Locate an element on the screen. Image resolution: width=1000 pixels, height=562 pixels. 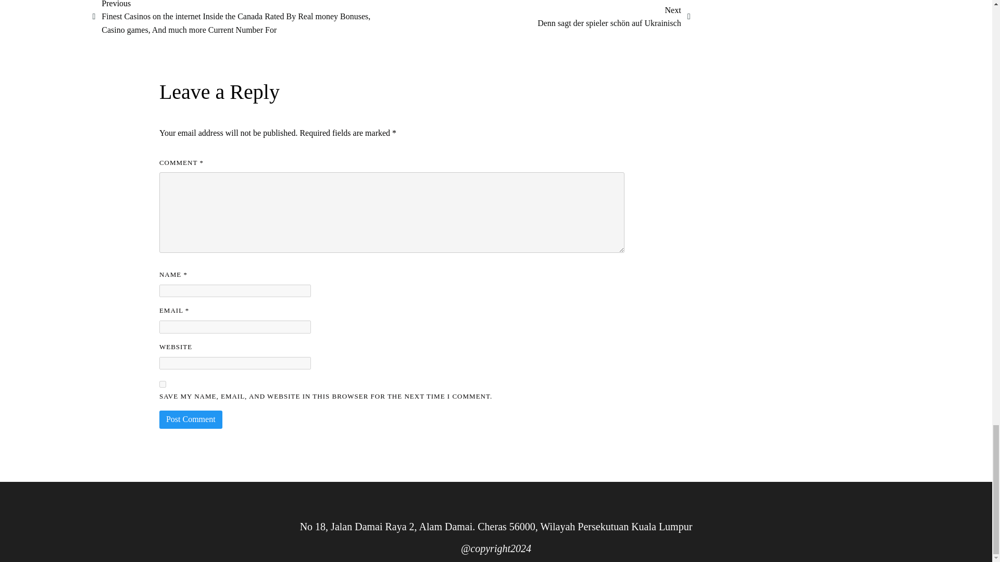
Post Comment is located at coordinates (191, 419).